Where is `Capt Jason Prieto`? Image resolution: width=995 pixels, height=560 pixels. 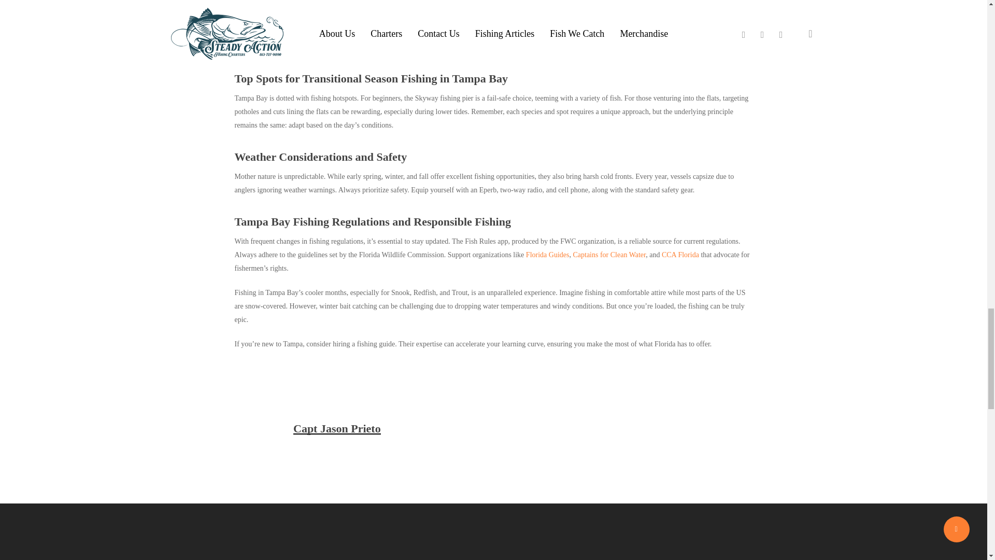 Capt Jason Prieto is located at coordinates (337, 428).